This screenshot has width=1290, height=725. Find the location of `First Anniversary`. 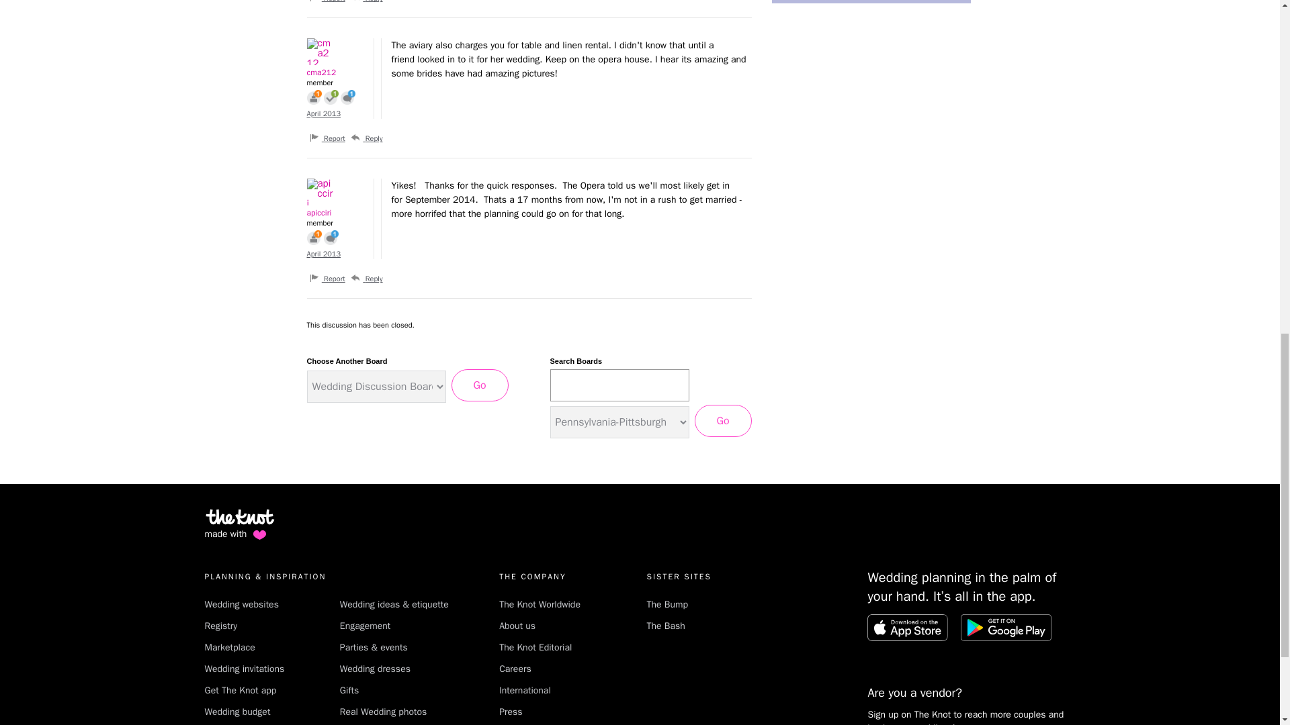

First Anniversary is located at coordinates (314, 97).